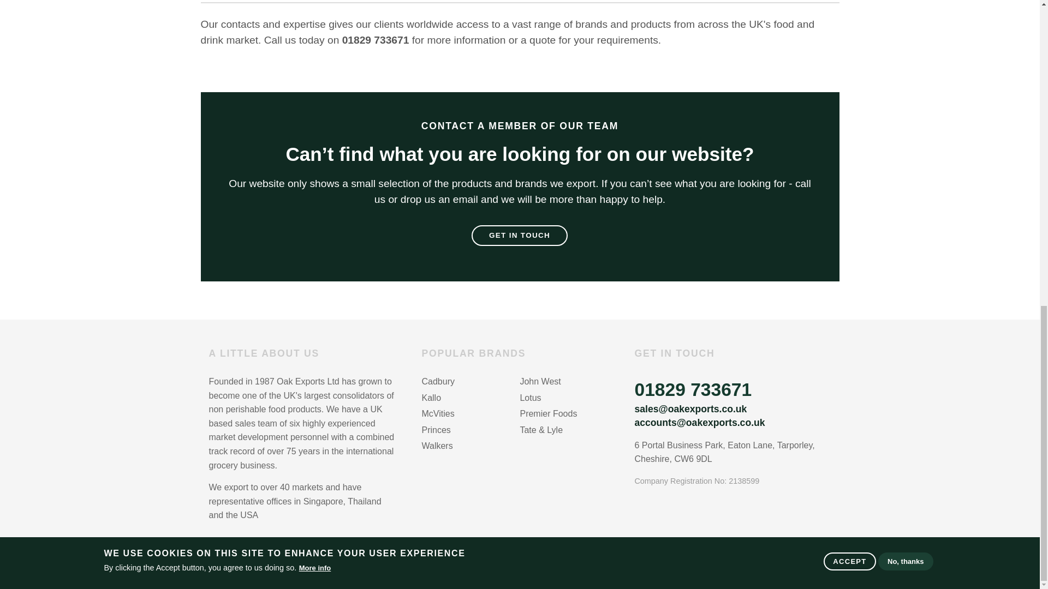  I want to click on Cadbury, so click(471, 383).